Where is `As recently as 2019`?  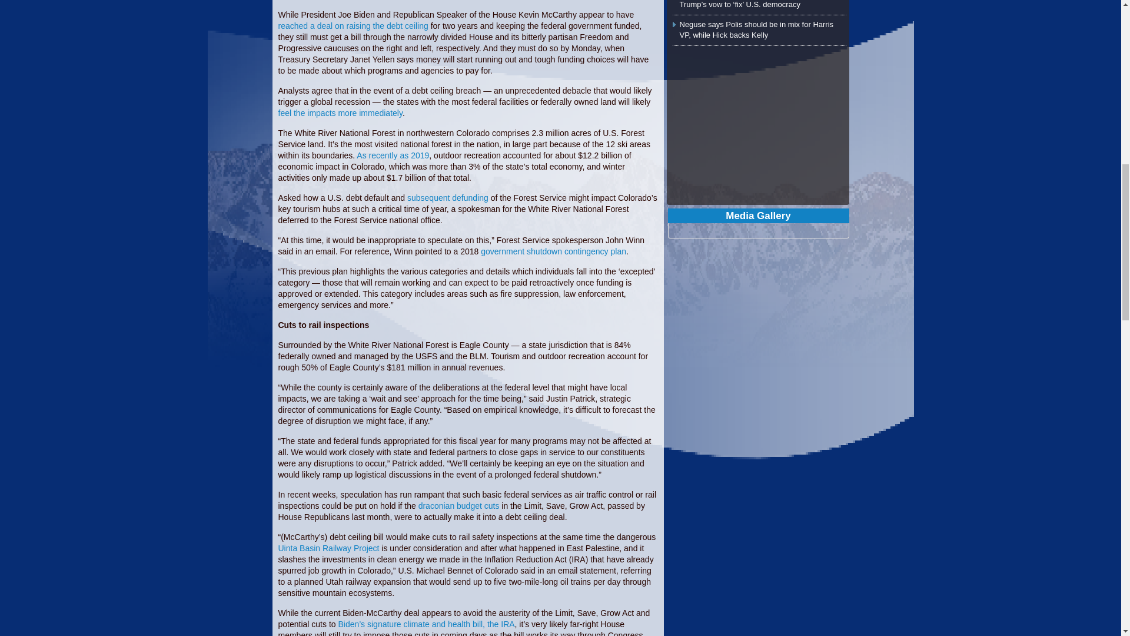
As recently as 2019 is located at coordinates (393, 155).